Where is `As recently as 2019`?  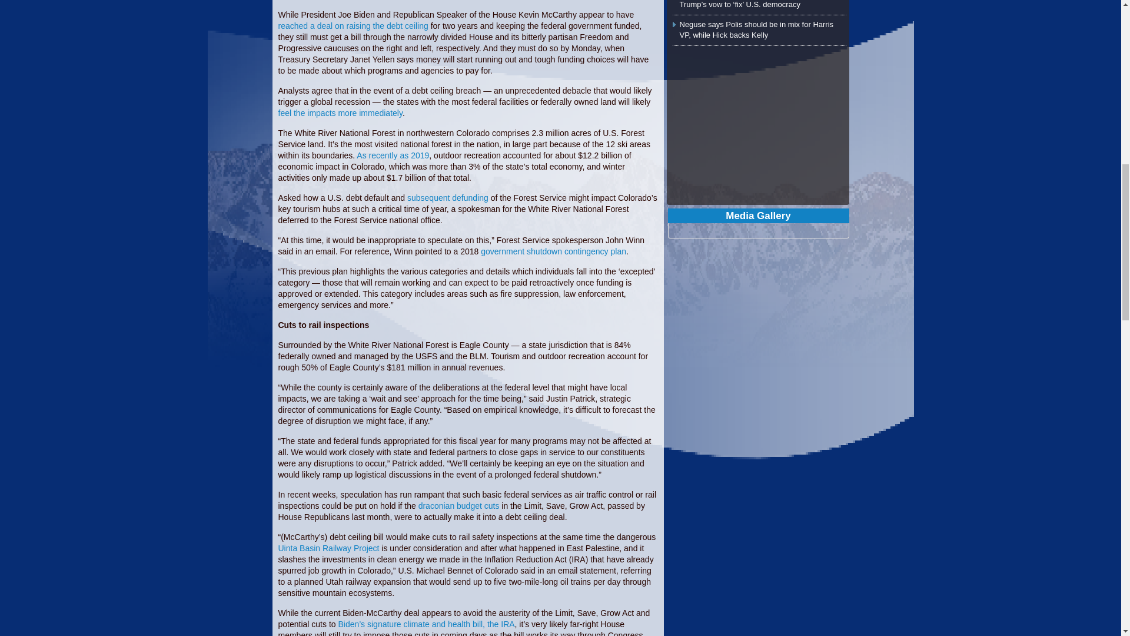
As recently as 2019 is located at coordinates (393, 155).